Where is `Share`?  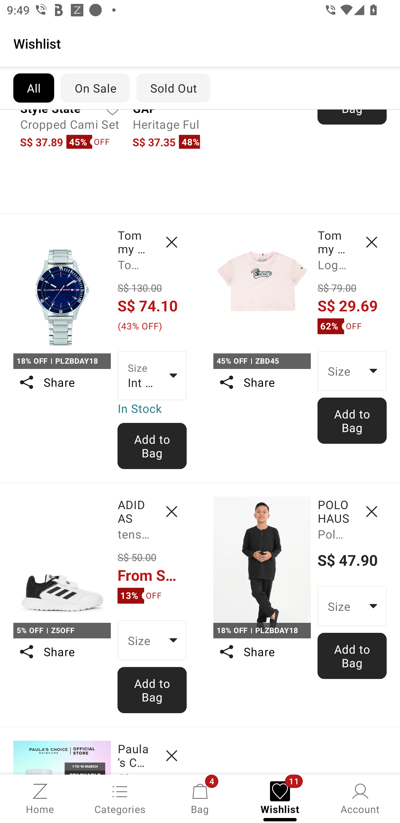
Share is located at coordinates (62, 382).